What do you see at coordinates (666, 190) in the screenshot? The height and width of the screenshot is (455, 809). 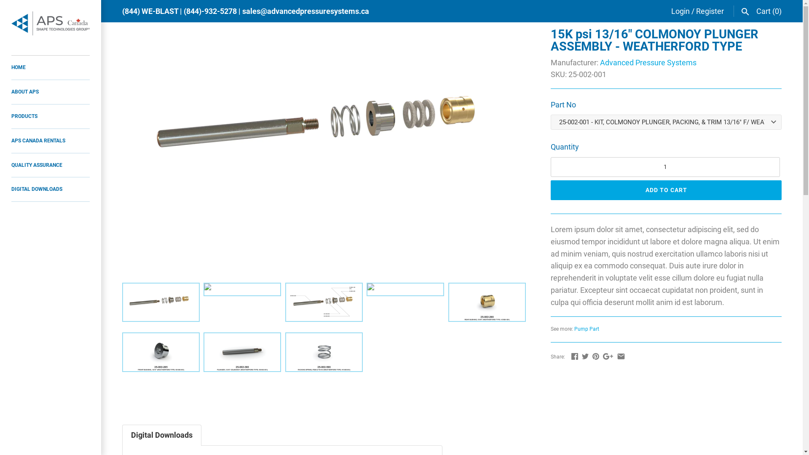 I see `ADD TO CART` at bounding box center [666, 190].